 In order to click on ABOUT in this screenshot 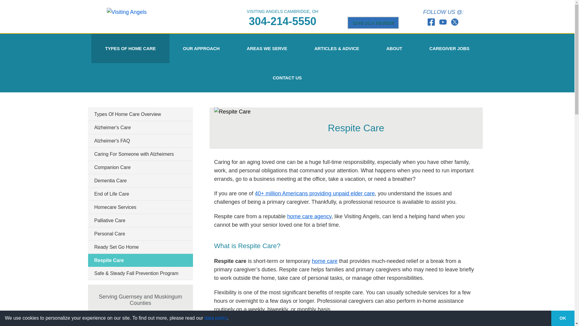, I will do `click(394, 48)`.